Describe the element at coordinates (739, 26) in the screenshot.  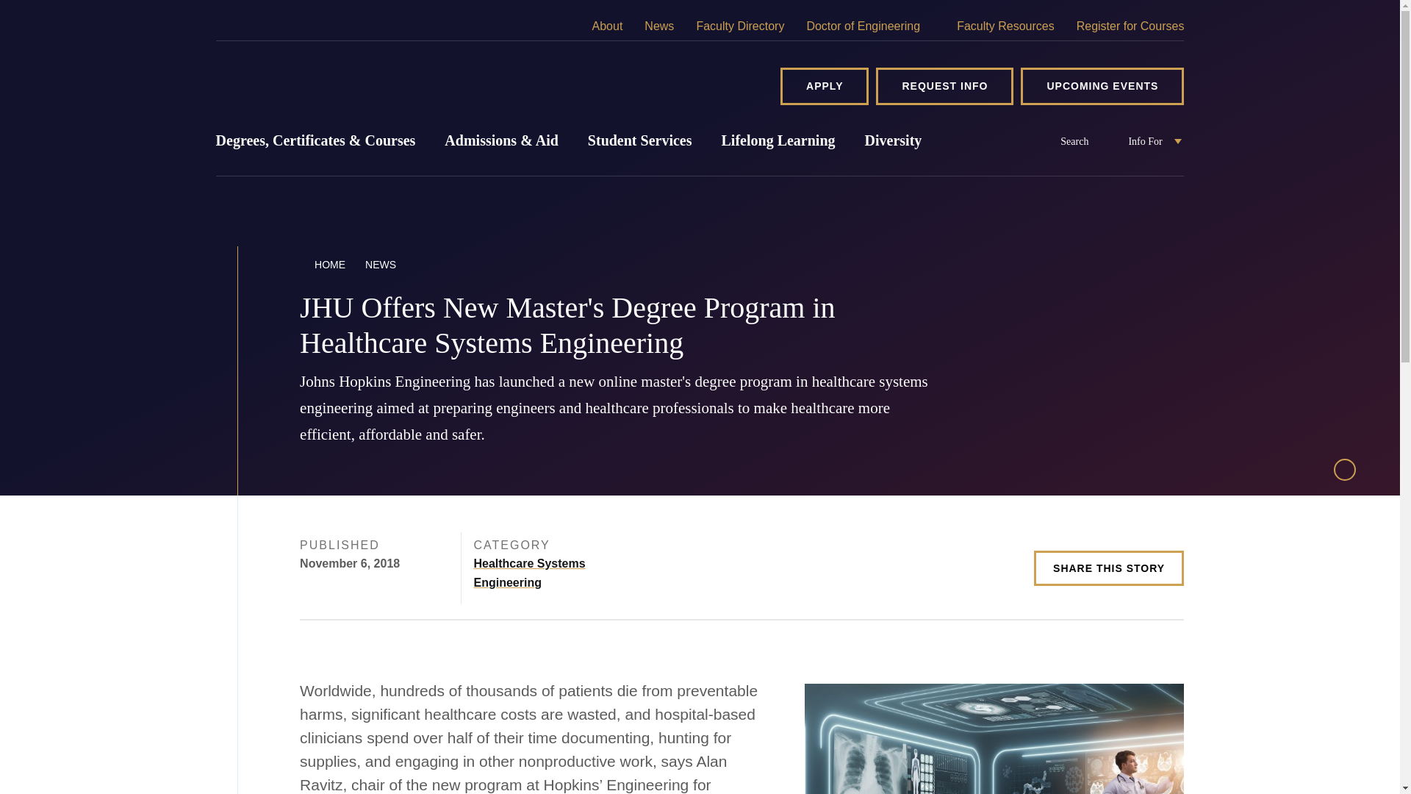
I see `Faculty Directory` at that location.